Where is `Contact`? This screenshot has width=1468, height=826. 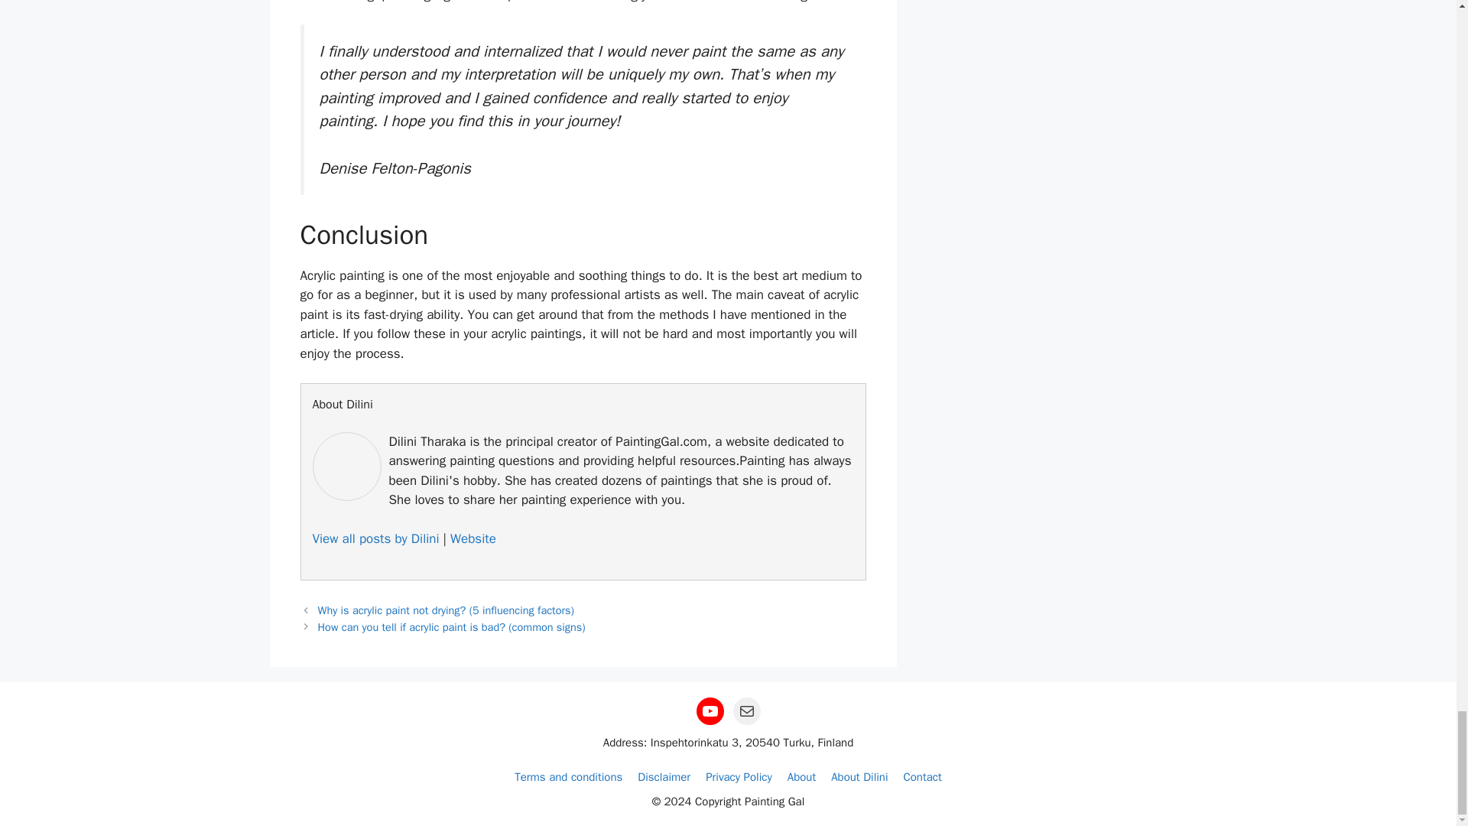 Contact is located at coordinates (923, 776).